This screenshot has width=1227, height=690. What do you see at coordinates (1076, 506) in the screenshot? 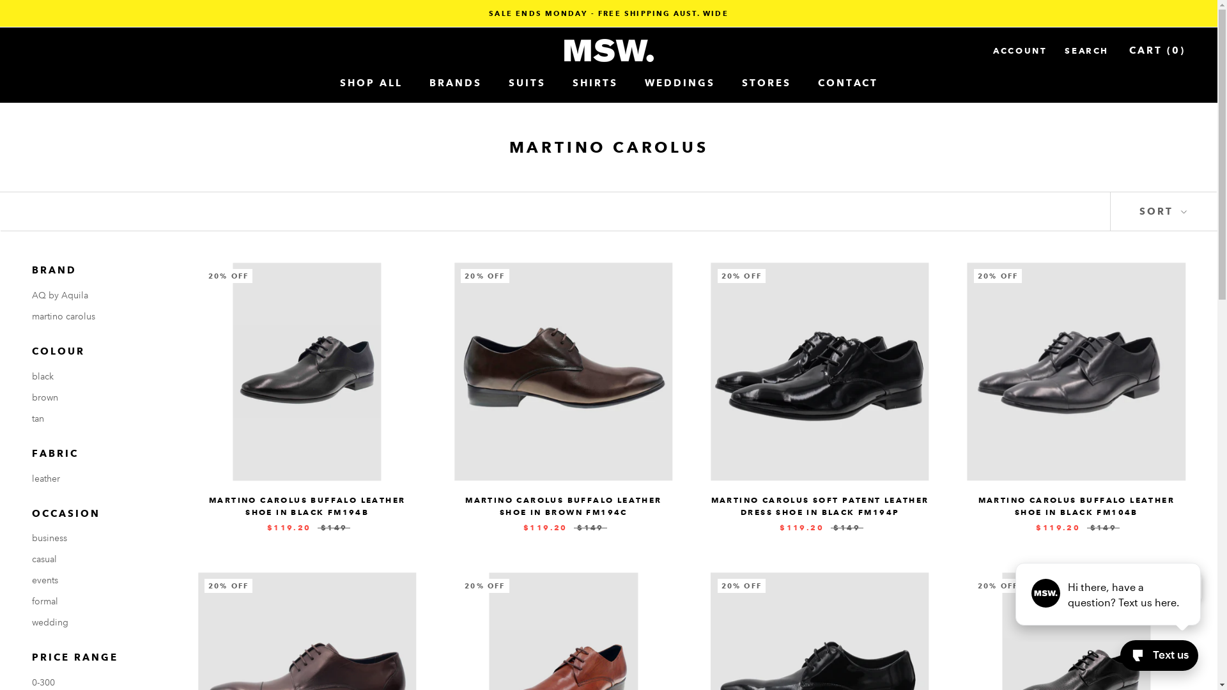
I see `MARTINO CAROLUS BUFFALO LEATHER SHOE IN BLACK FM104B` at bounding box center [1076, 506].